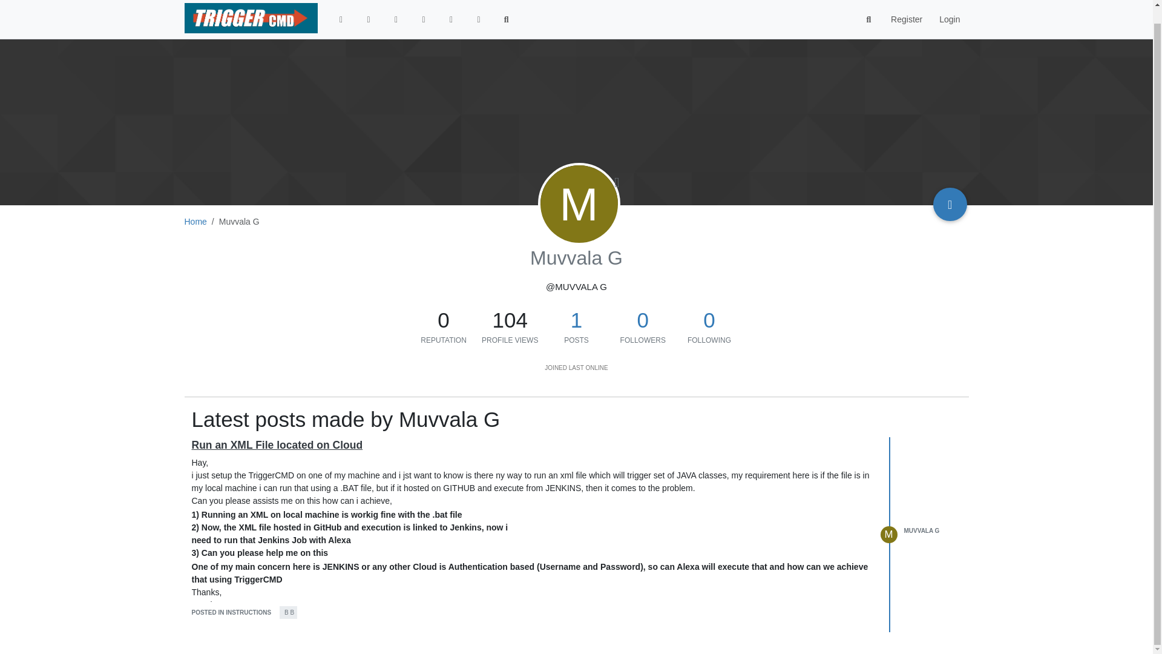 The width and height of the screenshot is (1162, 654). What do you see at coordinates (368, 7) in the screenshot?
I see `Recent` at bounding box center [368, 7].